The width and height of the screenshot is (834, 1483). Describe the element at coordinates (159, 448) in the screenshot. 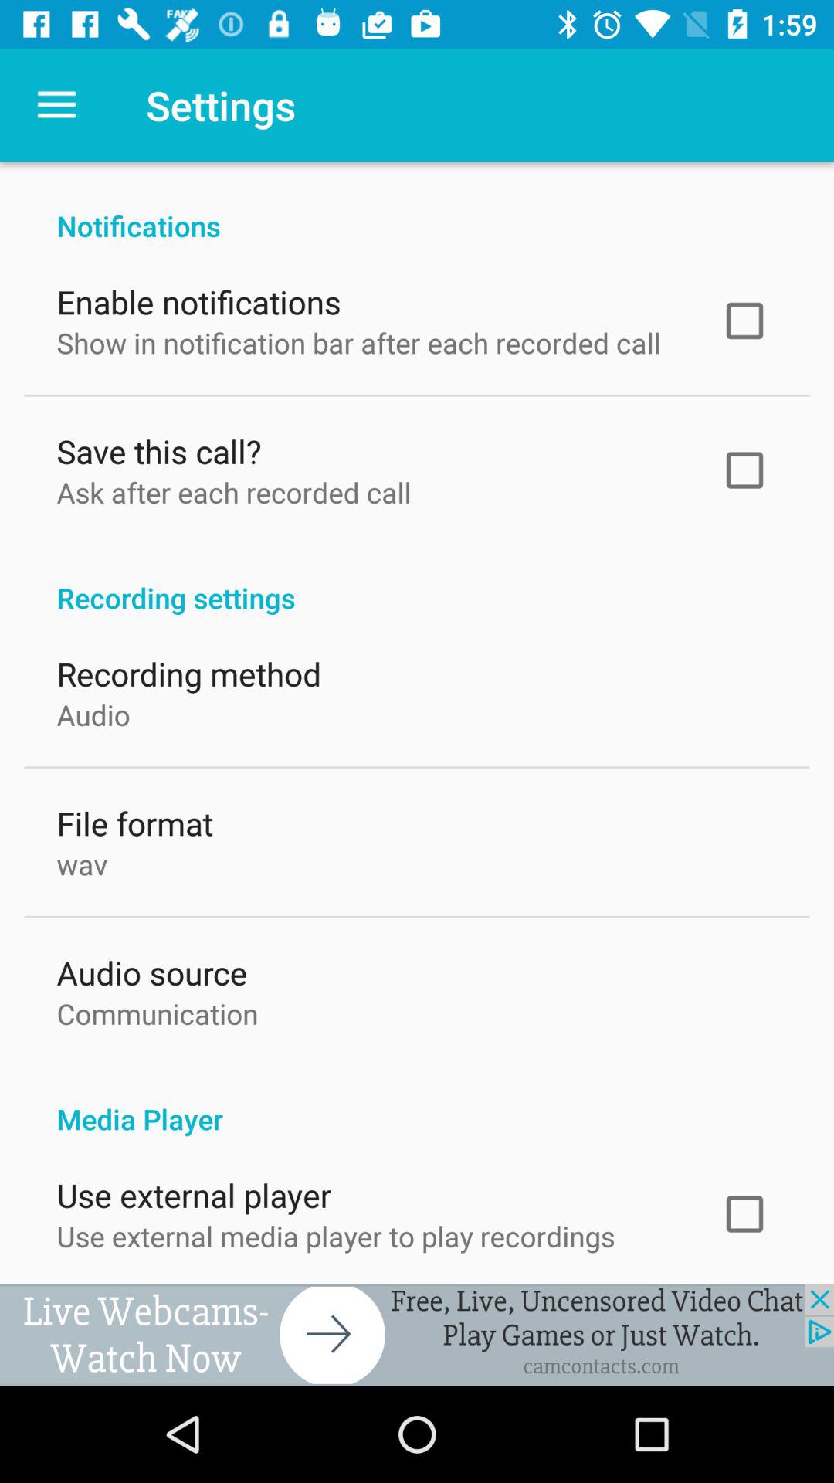

I see `tap the item below show in notification item` at that location.